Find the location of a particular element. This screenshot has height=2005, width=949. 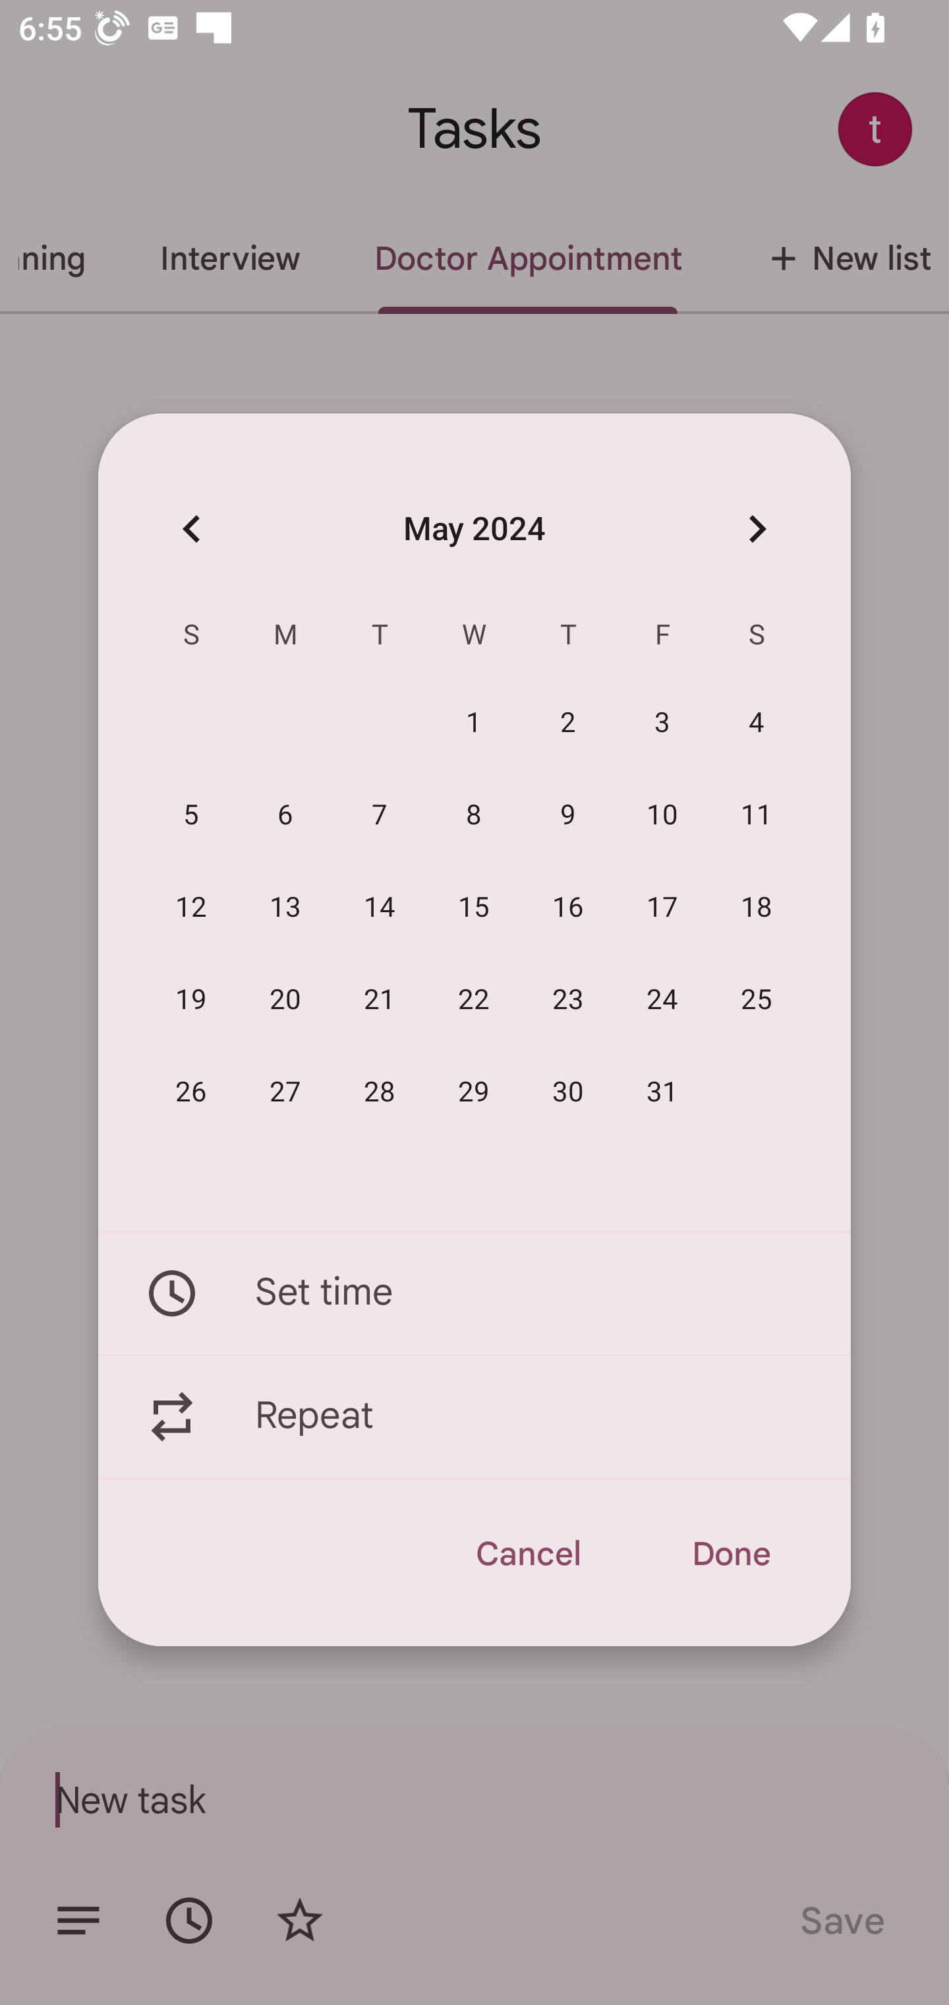

14 14 May 2024 is located at coordinates (380, 908).